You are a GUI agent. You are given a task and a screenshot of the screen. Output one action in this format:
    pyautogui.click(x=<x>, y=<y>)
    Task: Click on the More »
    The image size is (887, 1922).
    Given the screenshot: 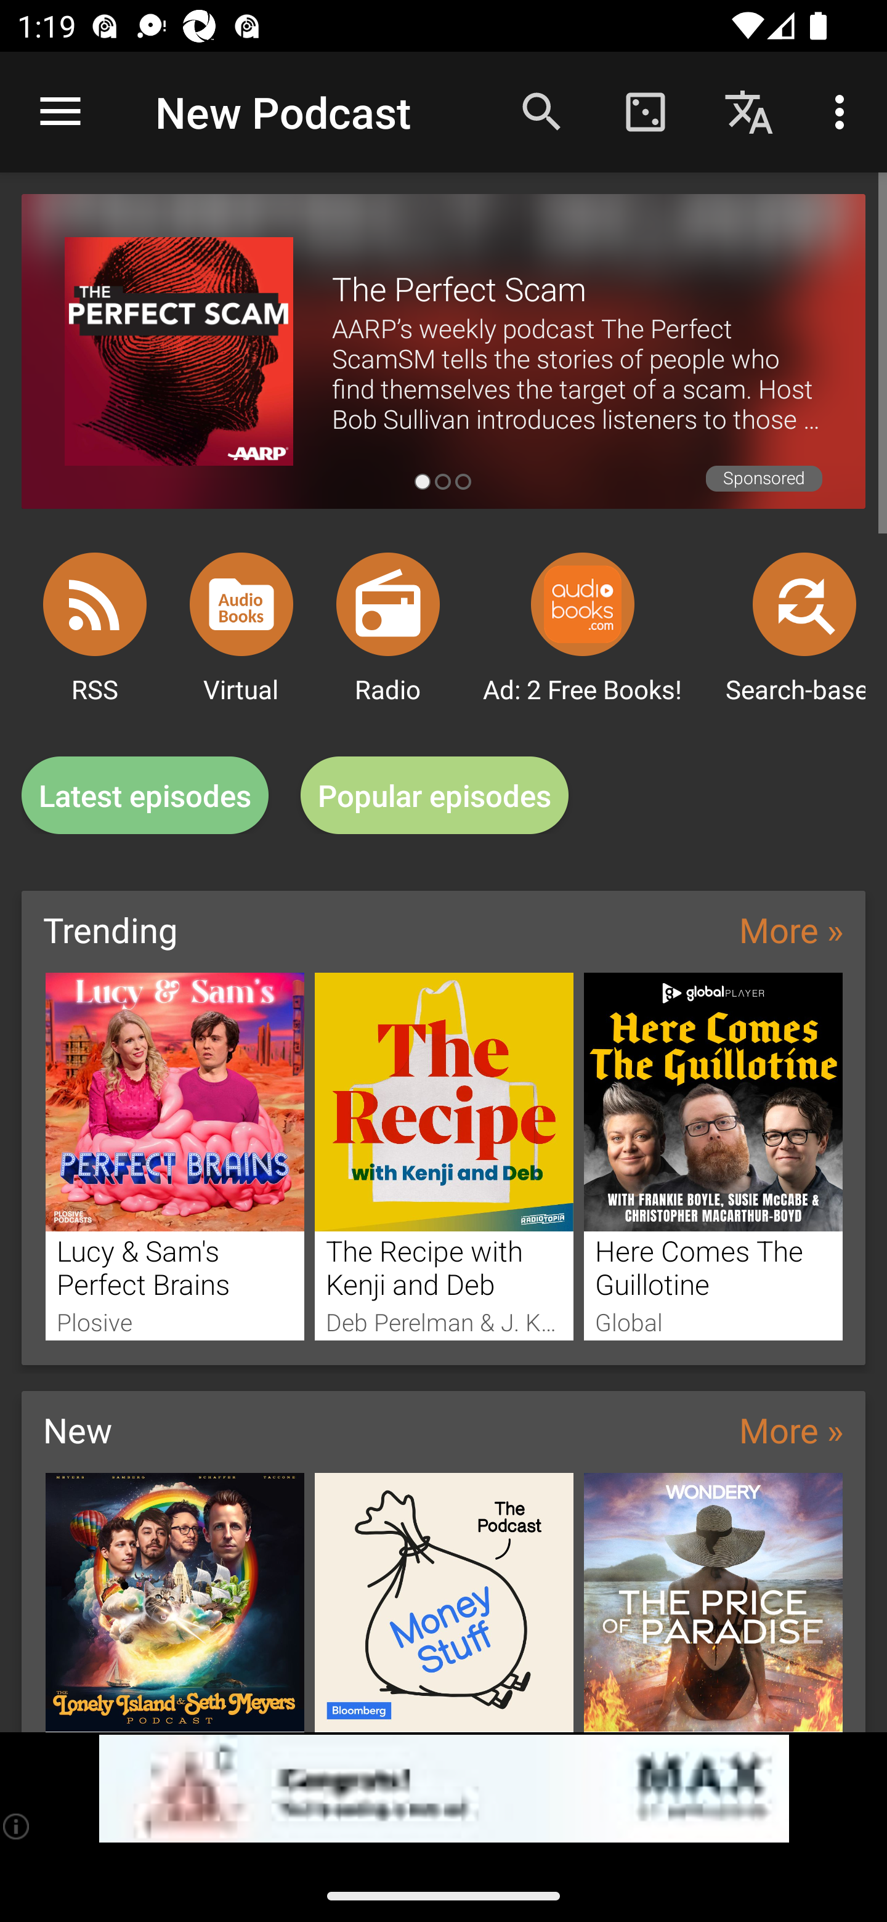 What is the action you would take?
    pyautogui.click(x=791, y=1429)
    